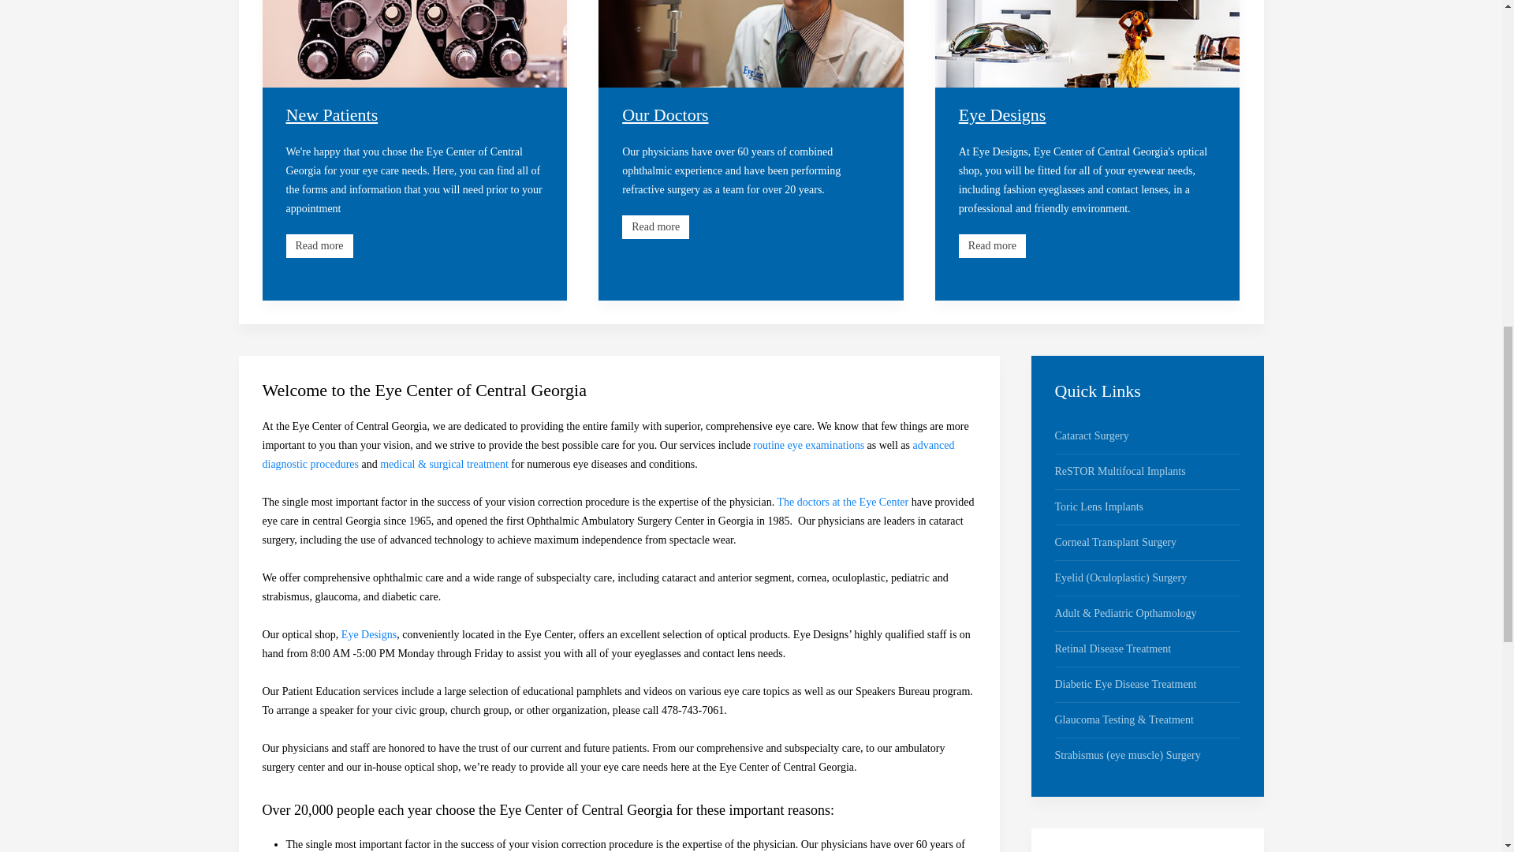 The image size is (1514, 852). Describe the element at coordinates (1087, 44) in the screenshot. I see `Eye Designs` at that location.